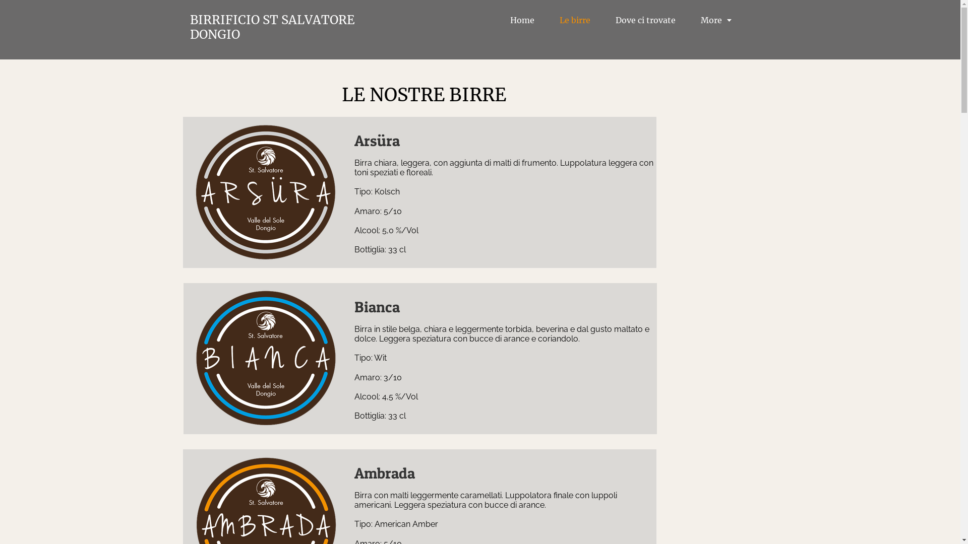 Image resolution: width=968 pixels, height=544 pixels. I want to click on More, so click(716, 20).